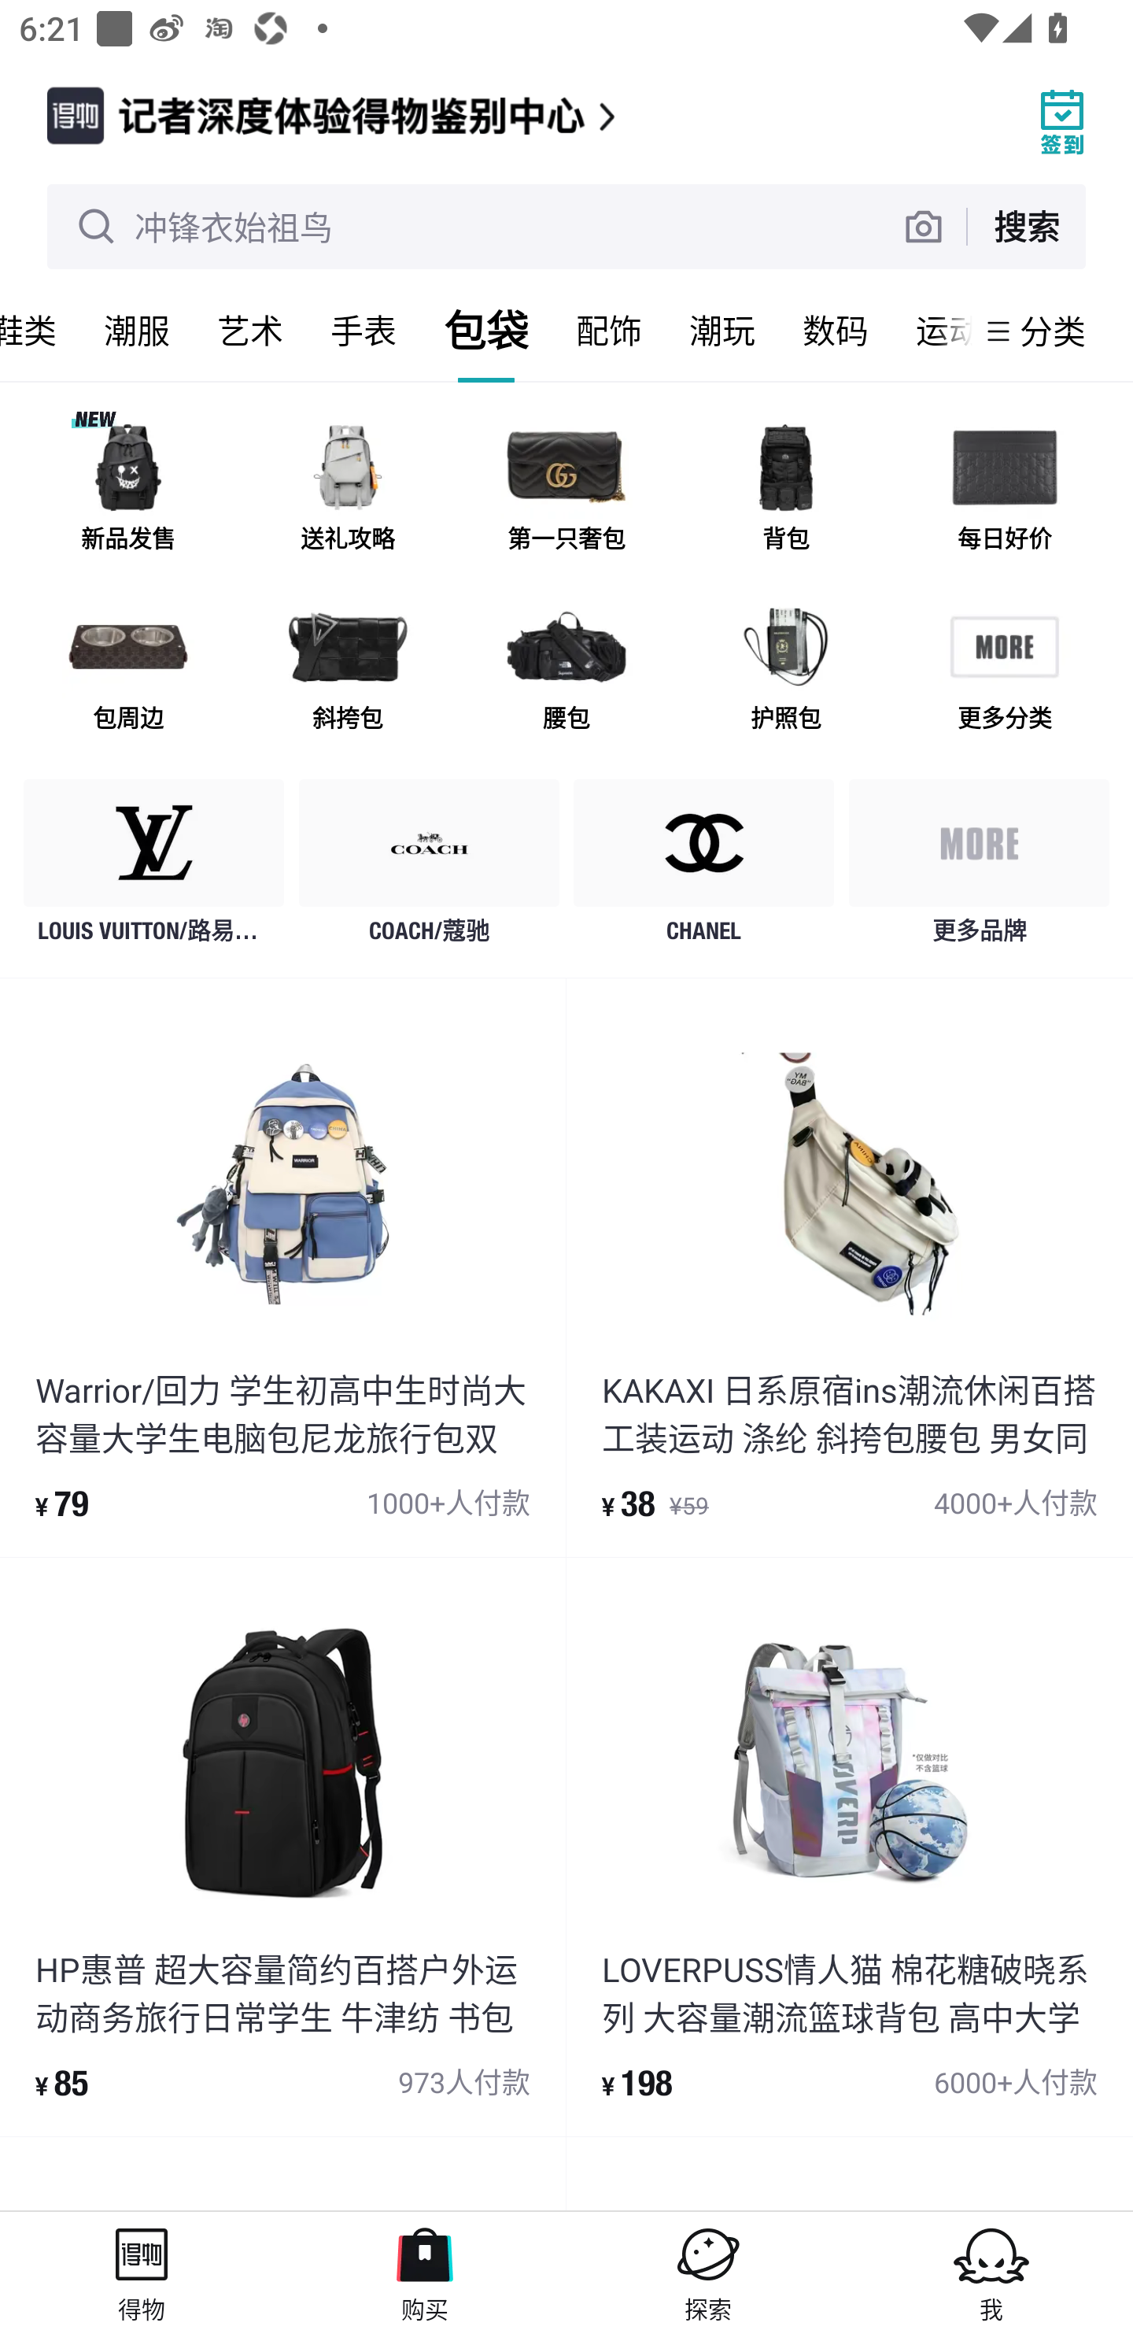 The height and width of the screenshot is (2330, 1133). I want to click on 冲锋衣始祖鸟 搜索, so click(566, 227).